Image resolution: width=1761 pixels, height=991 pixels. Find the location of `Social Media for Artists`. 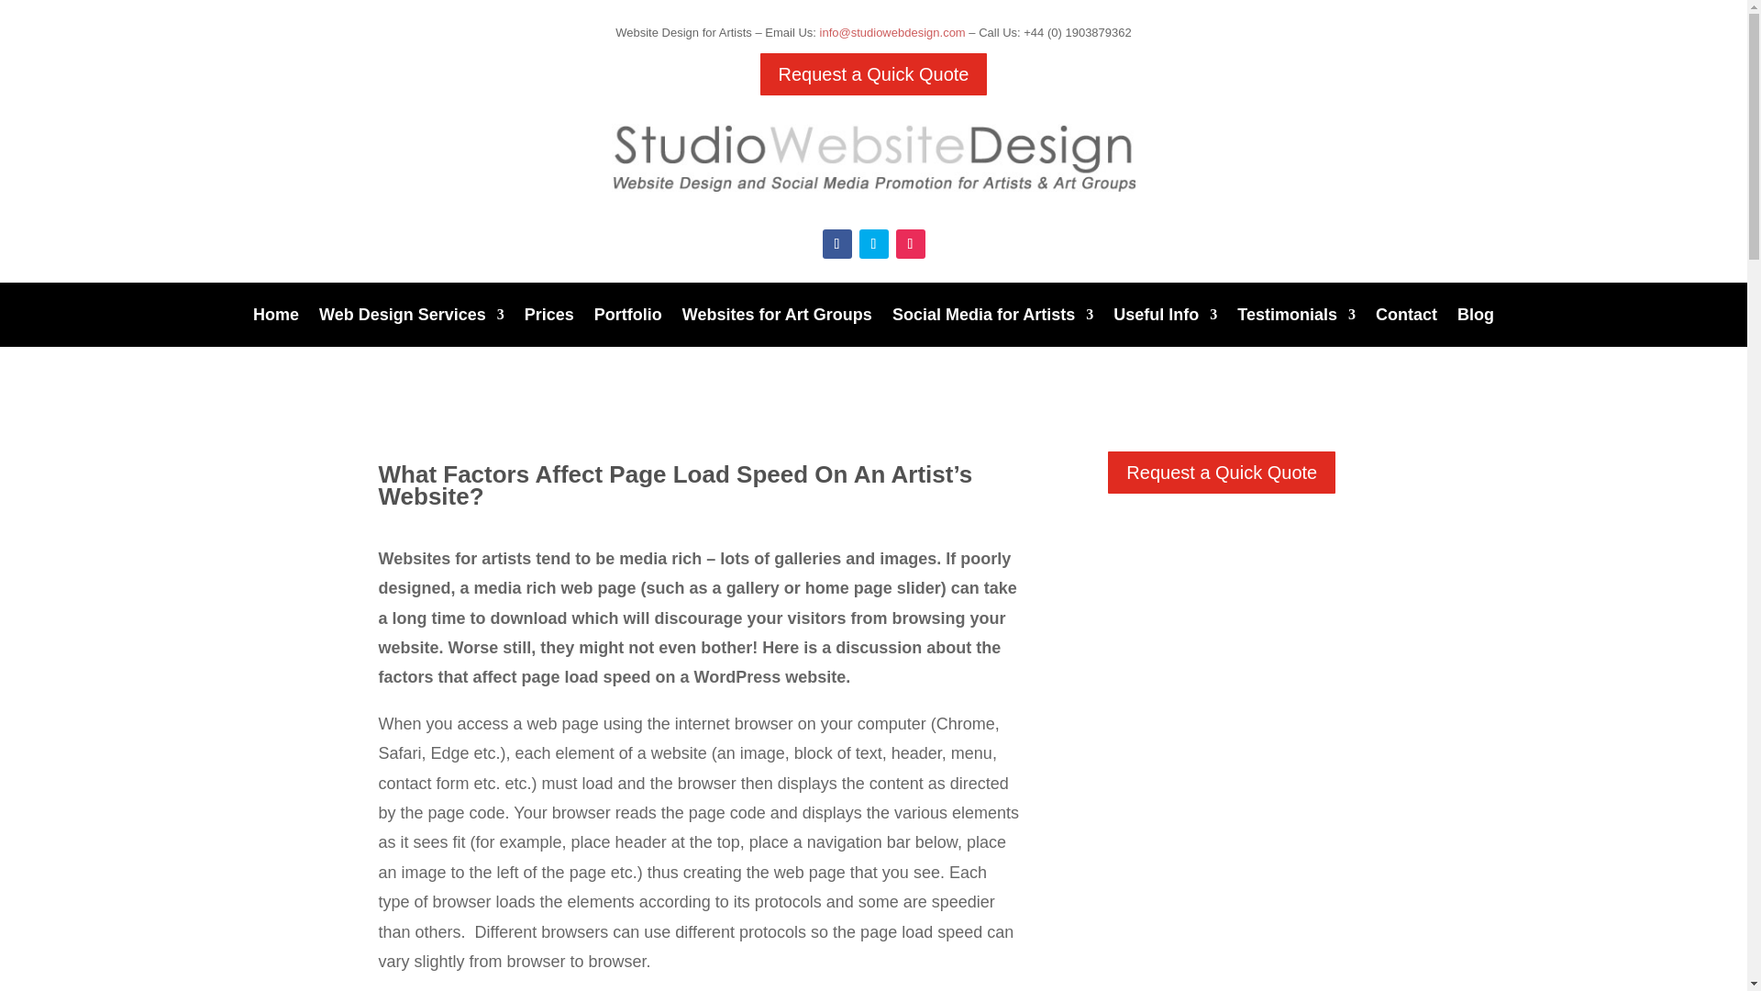

Social Media for Artists is located at coordinates (992, 317).